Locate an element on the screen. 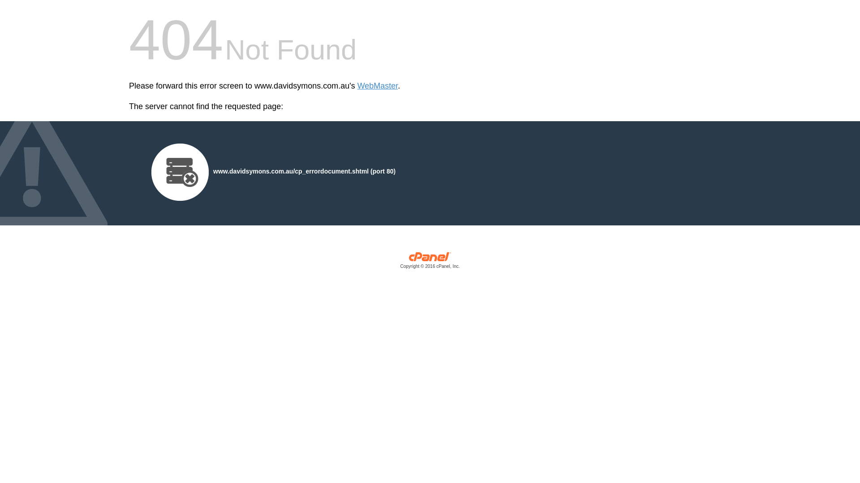  WebMaster is located at coordinates (378, 86).